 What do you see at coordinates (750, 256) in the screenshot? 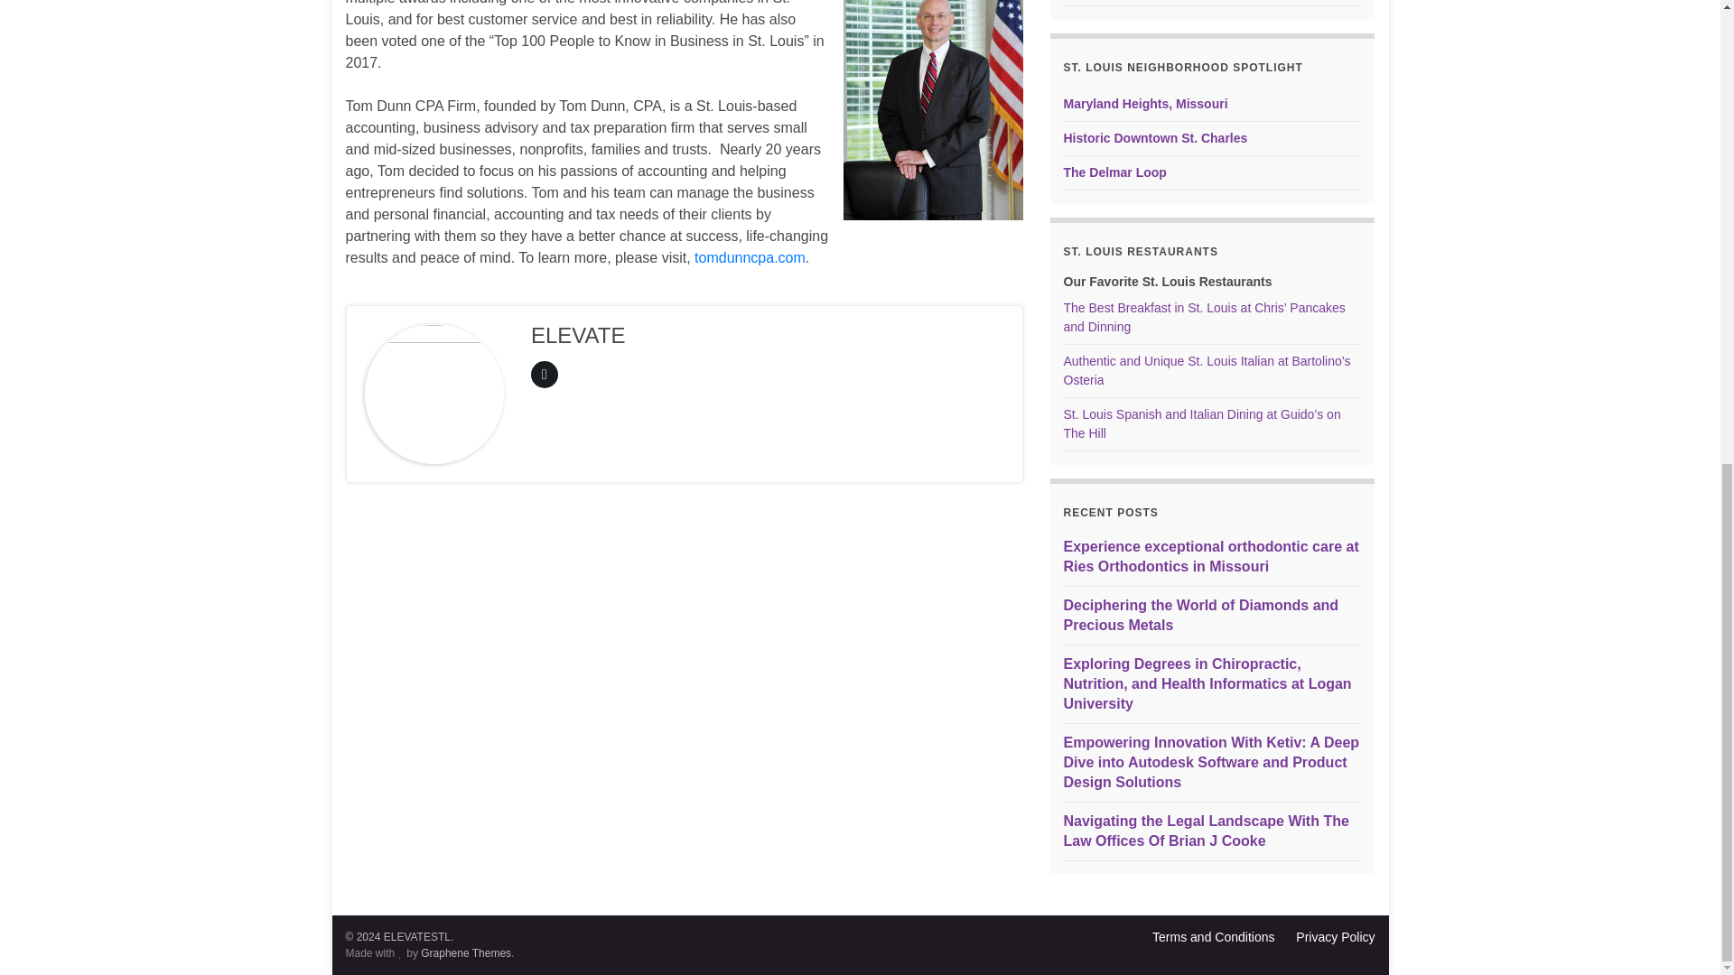
I see `tomdunncpa.com` at bounding box center [750, 256].